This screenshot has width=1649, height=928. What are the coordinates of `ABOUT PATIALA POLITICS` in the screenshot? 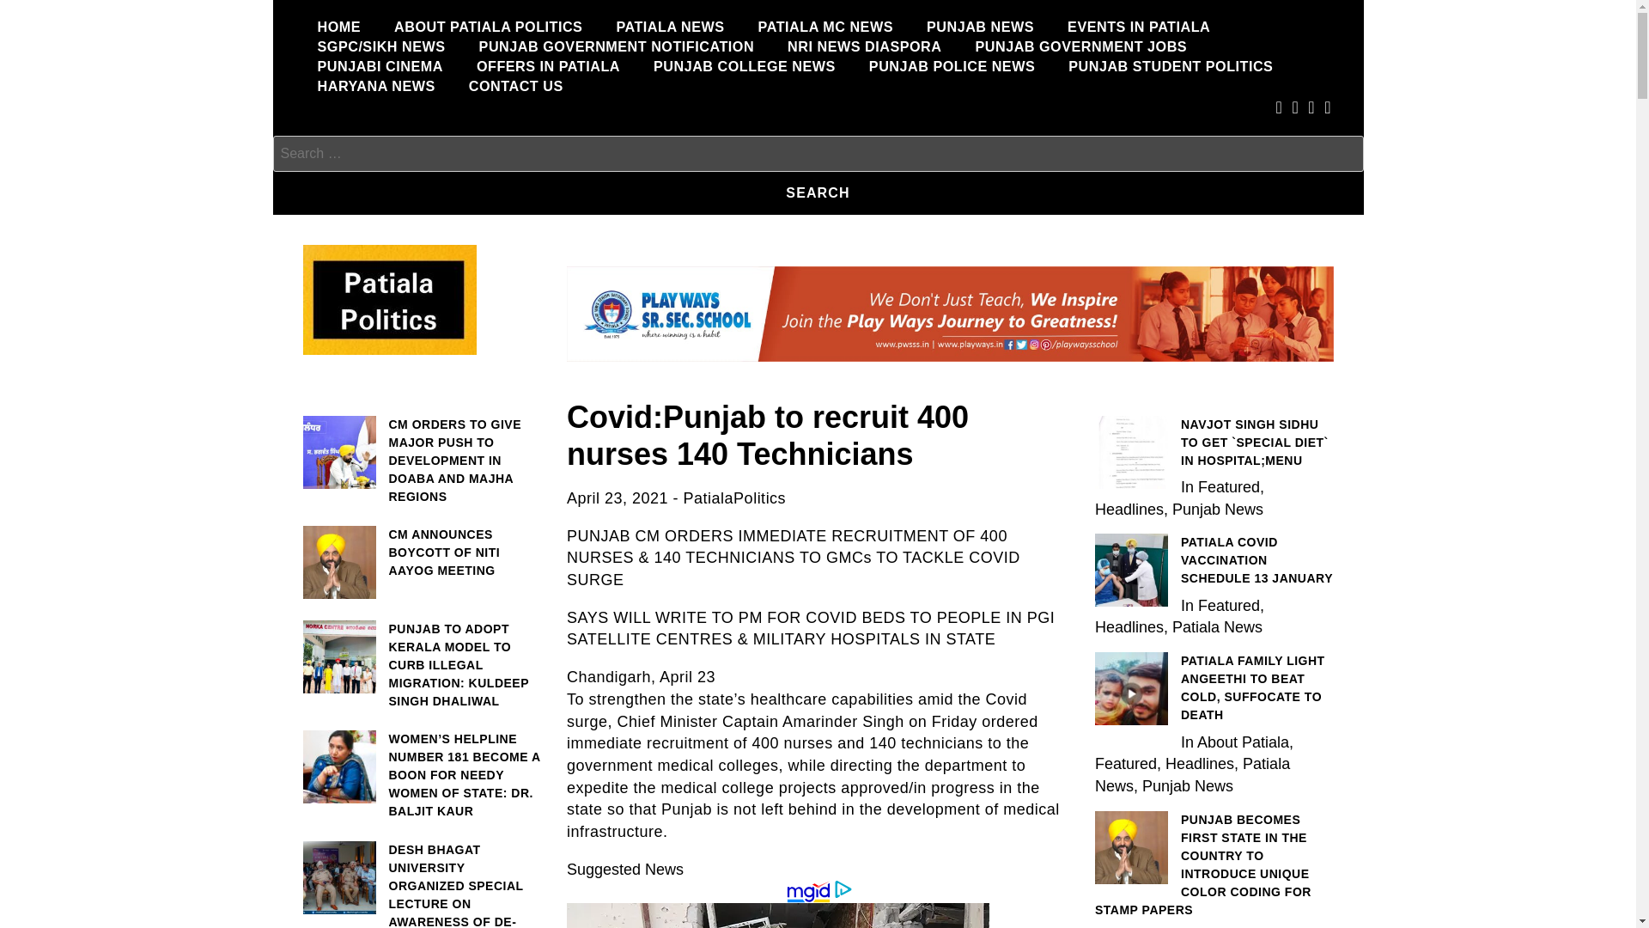 It's located at (488, 27).